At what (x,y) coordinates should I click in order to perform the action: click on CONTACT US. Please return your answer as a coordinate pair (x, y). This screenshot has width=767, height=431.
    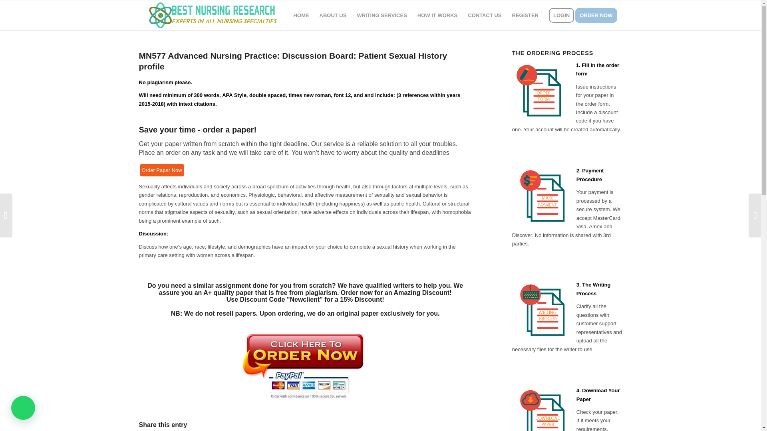
    Looking at the image, I should click on (484, 15).